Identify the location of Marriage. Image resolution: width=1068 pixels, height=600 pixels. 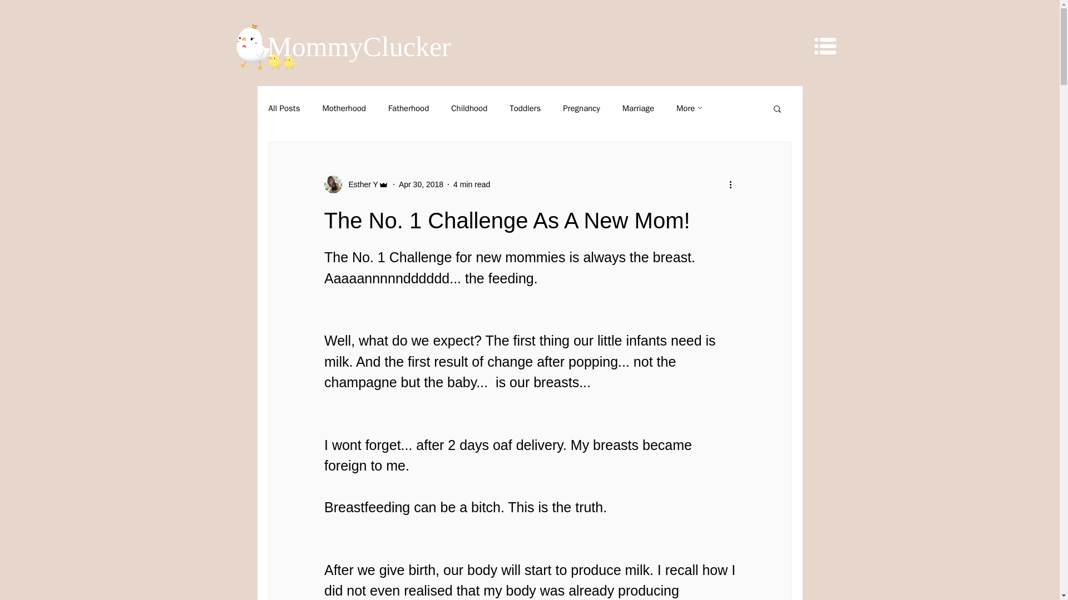
(638, 108).